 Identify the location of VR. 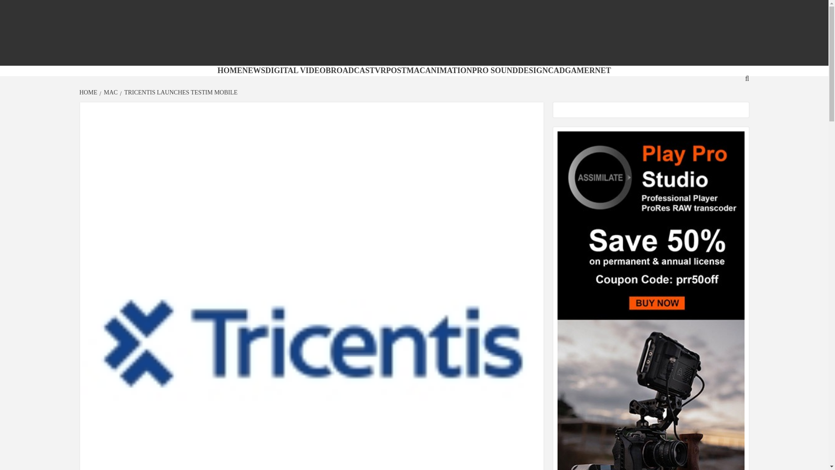
(380, 70).